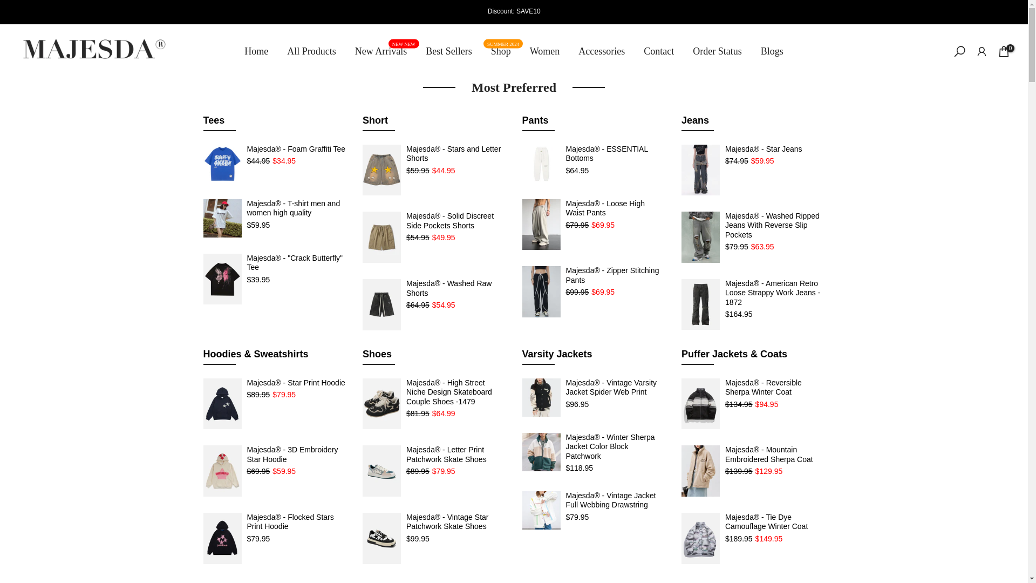  I want to click on Home, so click(501, 51).